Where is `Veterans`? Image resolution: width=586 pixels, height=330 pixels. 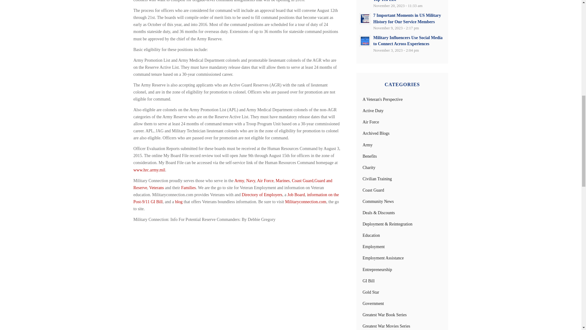 Veterans is located at coordinates (157, 188).